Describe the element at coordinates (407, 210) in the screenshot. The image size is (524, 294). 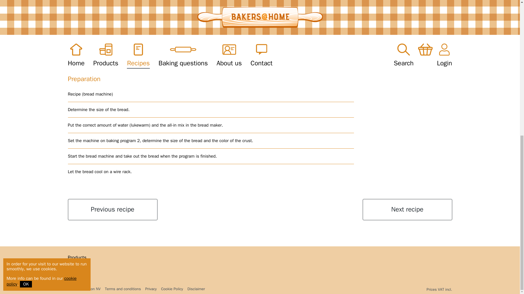
I see `Next recipe` at that location.